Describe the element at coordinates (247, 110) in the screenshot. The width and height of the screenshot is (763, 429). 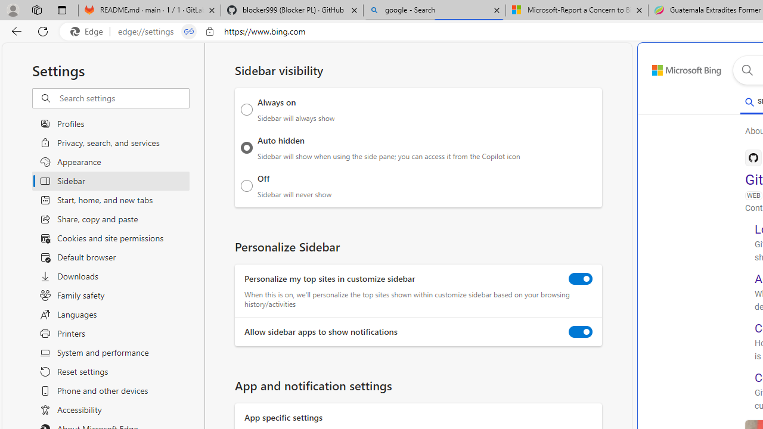
I see `Always on Sidebar will always show` at that location.